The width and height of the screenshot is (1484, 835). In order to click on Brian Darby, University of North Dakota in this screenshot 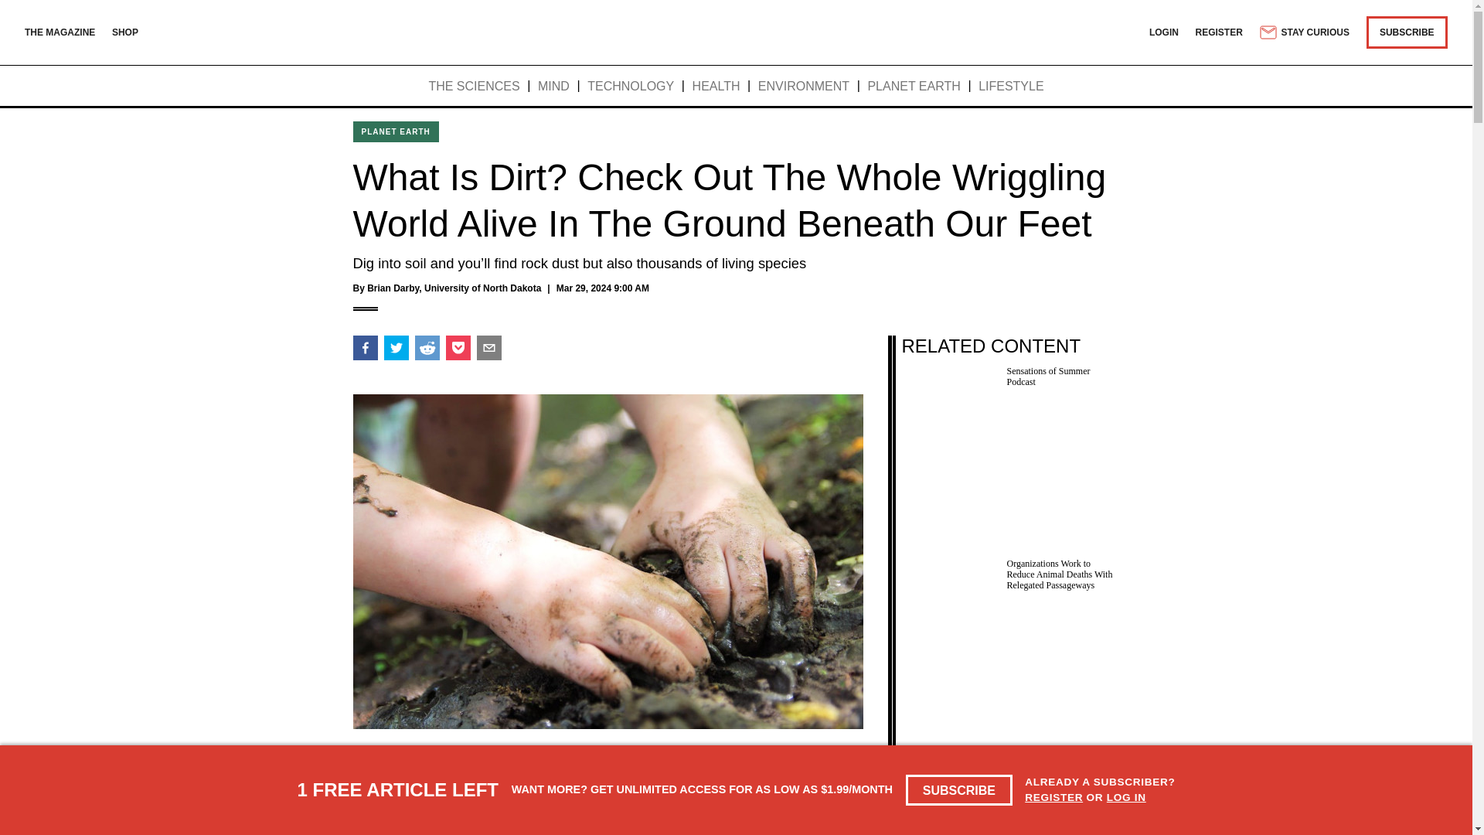, I will do `click(454, 288)`.